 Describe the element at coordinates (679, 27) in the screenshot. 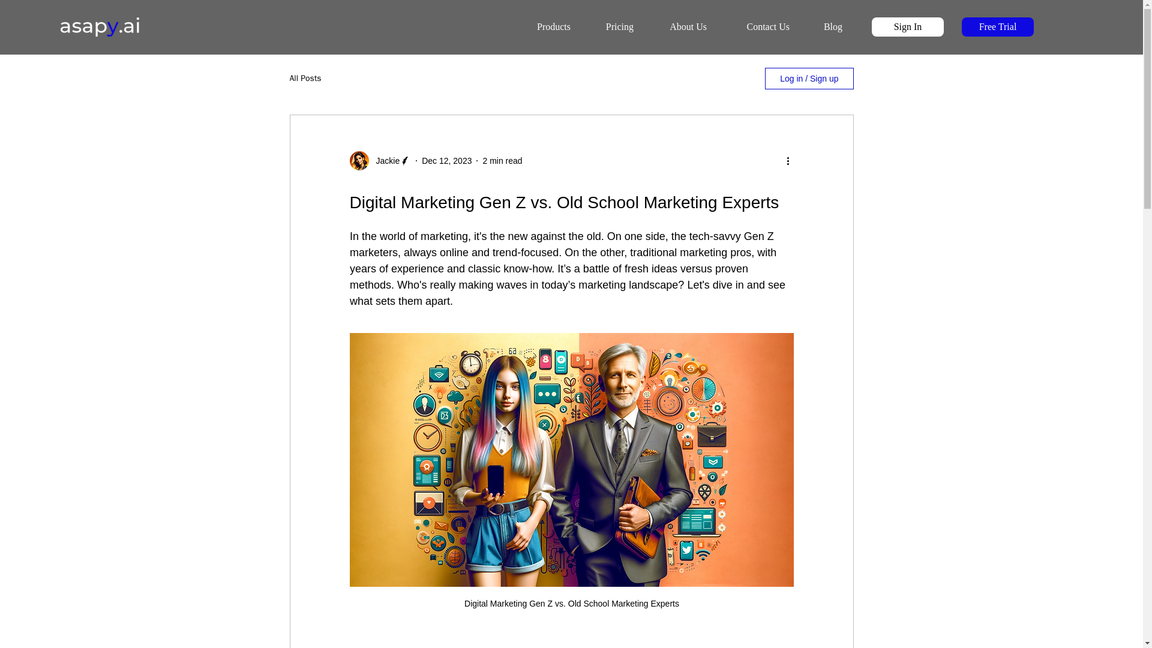

I see `About Us` at that location.